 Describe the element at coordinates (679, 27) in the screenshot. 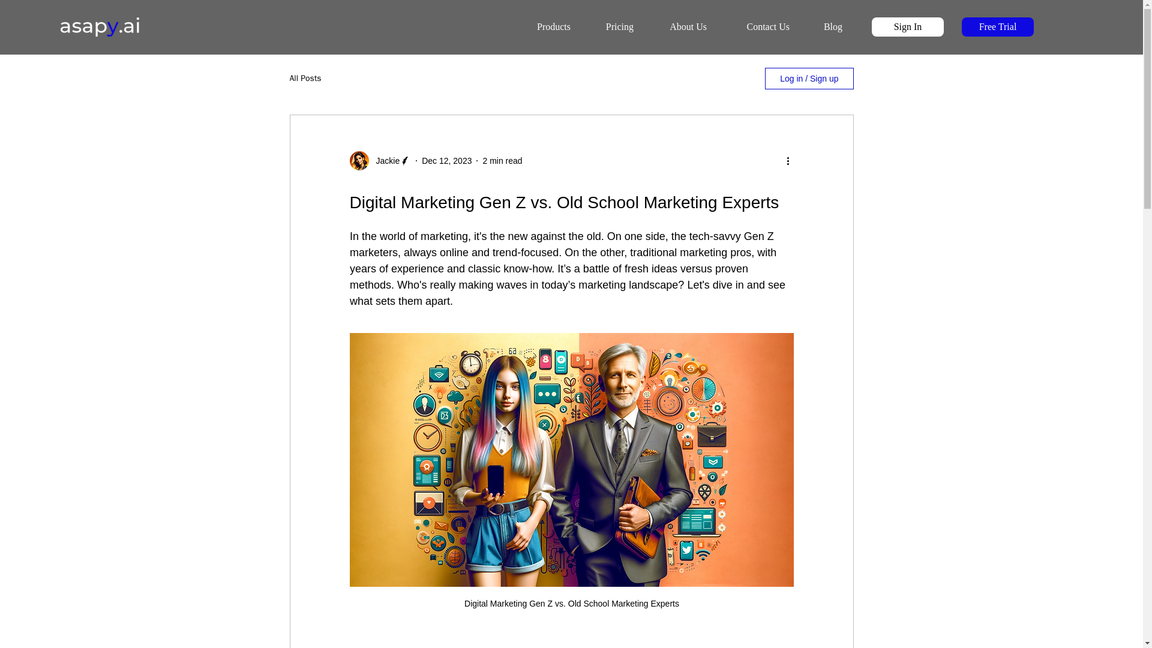

I see `About Us` at that location.